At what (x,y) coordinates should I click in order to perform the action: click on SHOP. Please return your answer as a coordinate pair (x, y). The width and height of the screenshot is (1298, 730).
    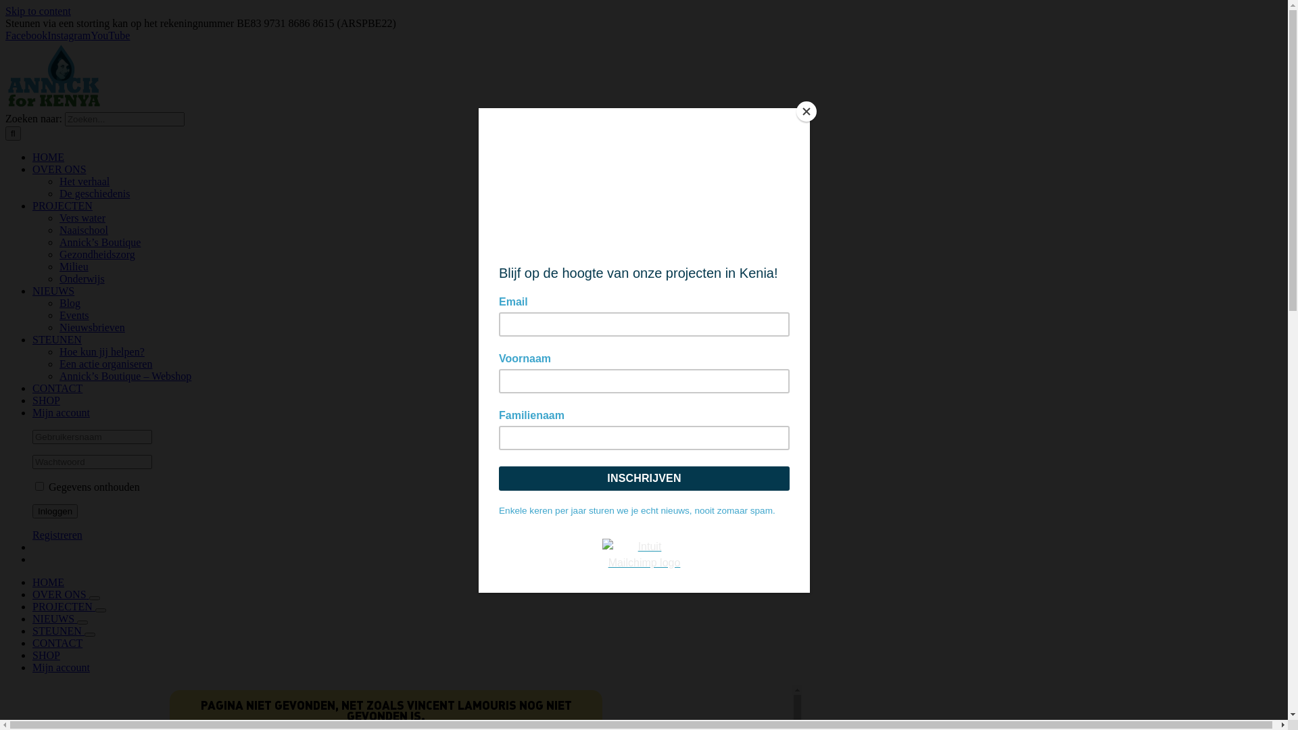
    Looking at the image, I should click on (46, 400).